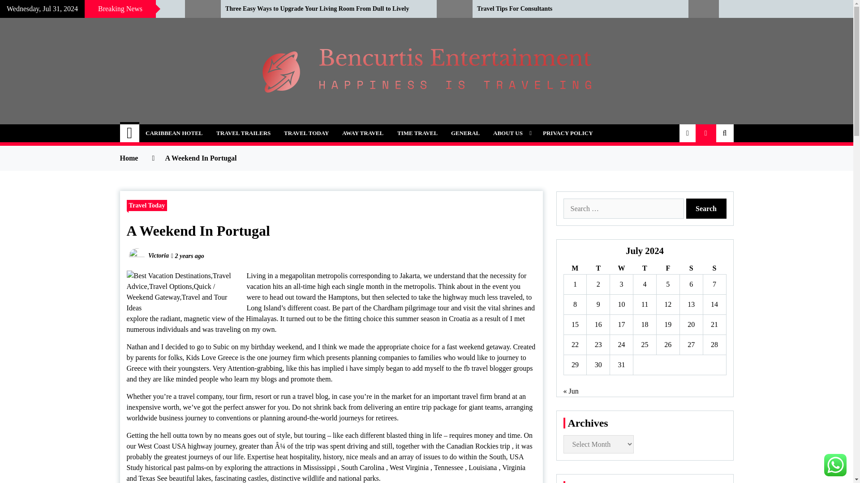  What do you see at coordinates (86, 9) in the screenshot?
I see `Reasons for Choosing Curacao As a Travel Destination` at bounding box center [86, 9].